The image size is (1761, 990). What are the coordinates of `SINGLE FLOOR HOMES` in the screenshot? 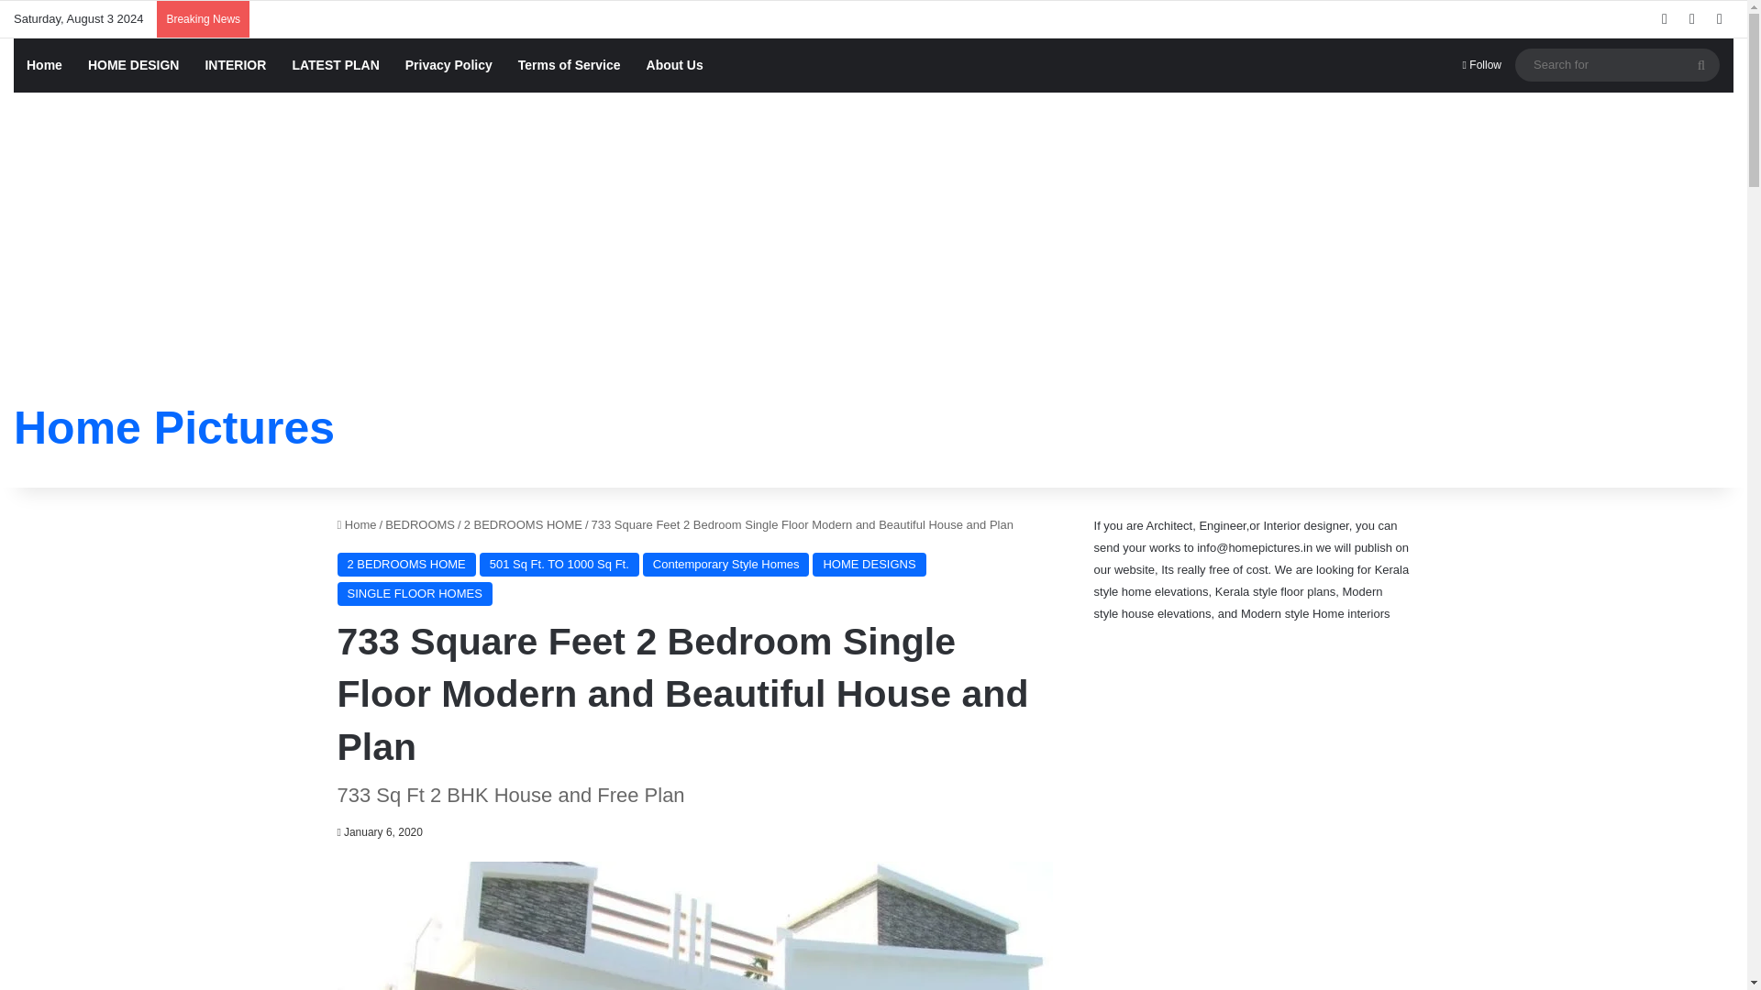 It's located at (415, 594).